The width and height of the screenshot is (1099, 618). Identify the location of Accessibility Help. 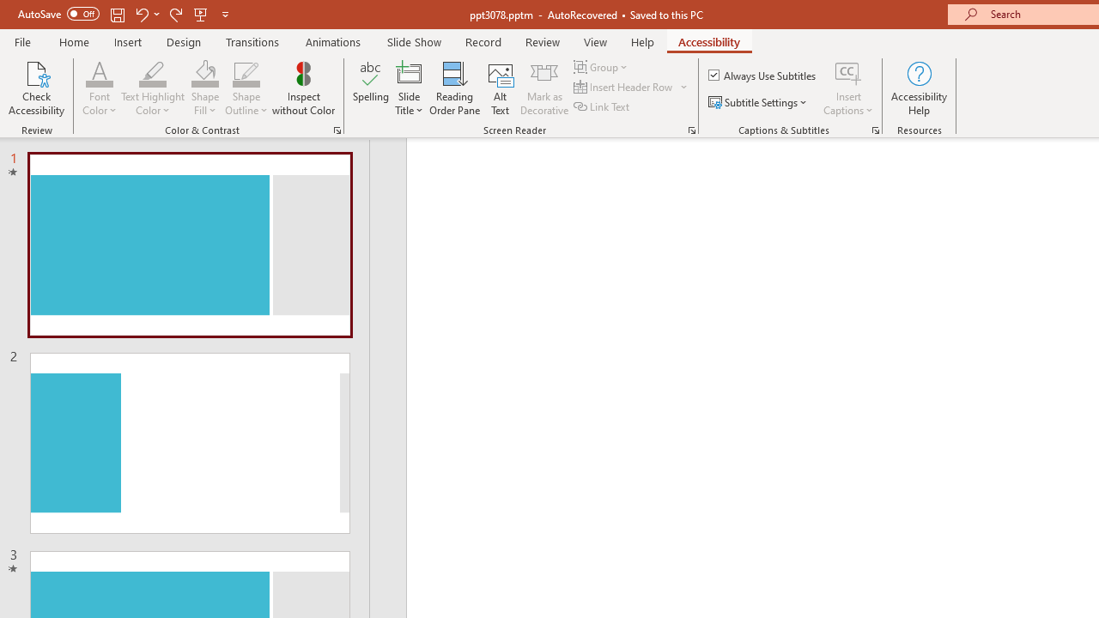
(919, 88).